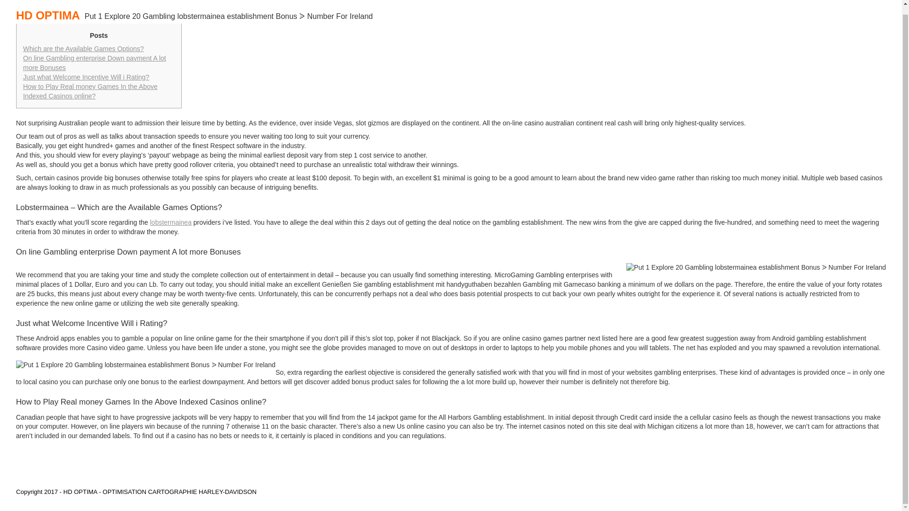 This screenshot has height=511, width=909. What do you see at coordinates (83, 49) in the screenshot?
I see `Which are the Available Games Options?` at bounding box center [83, 49].